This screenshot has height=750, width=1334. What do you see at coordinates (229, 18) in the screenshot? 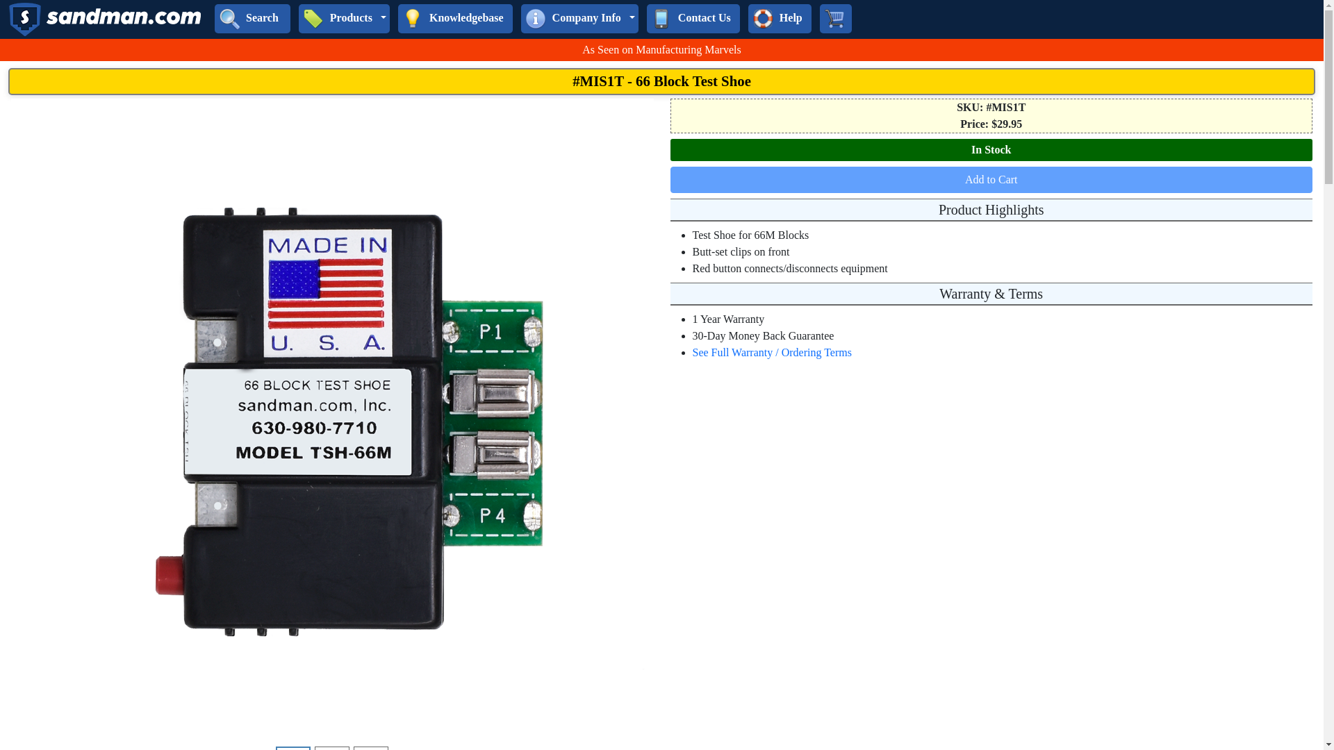
I see `Search` at bounding box center [229, 18].